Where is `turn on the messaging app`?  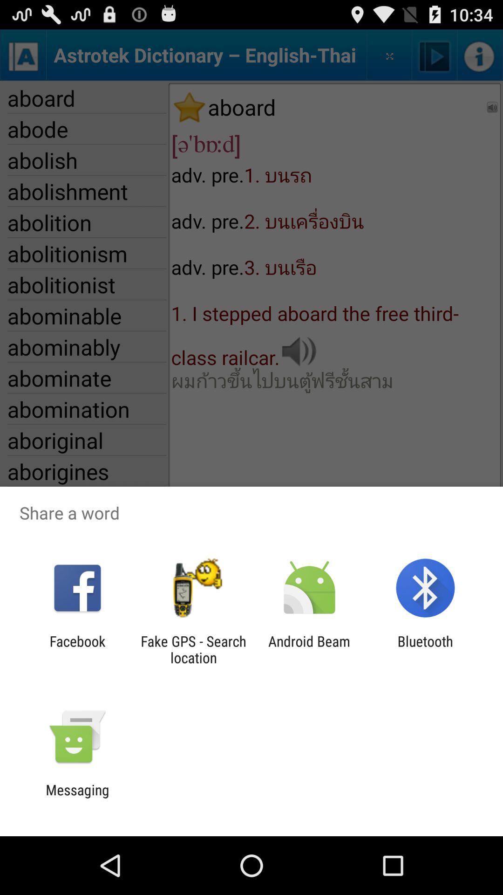 turn on the messaging app is located at coordinates (77, 798).